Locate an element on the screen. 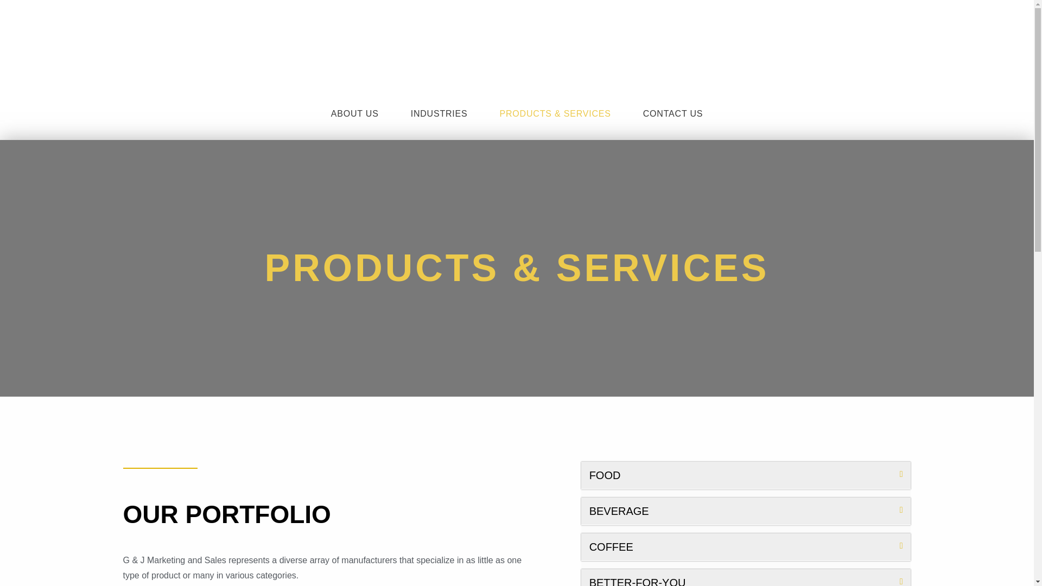  COFFEE is located at coordinates (611, 547).